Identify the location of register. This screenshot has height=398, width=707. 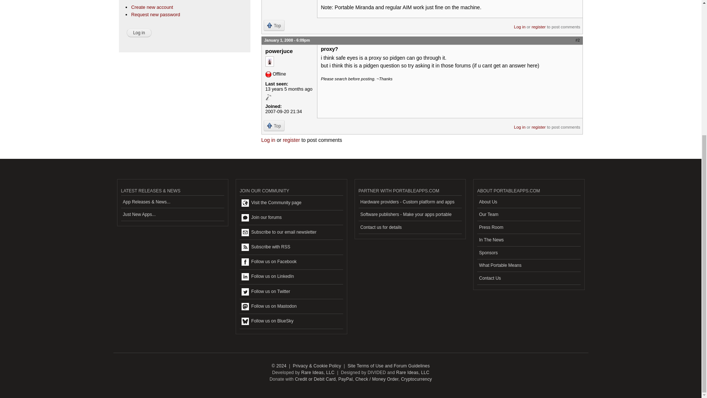
(538, 24).